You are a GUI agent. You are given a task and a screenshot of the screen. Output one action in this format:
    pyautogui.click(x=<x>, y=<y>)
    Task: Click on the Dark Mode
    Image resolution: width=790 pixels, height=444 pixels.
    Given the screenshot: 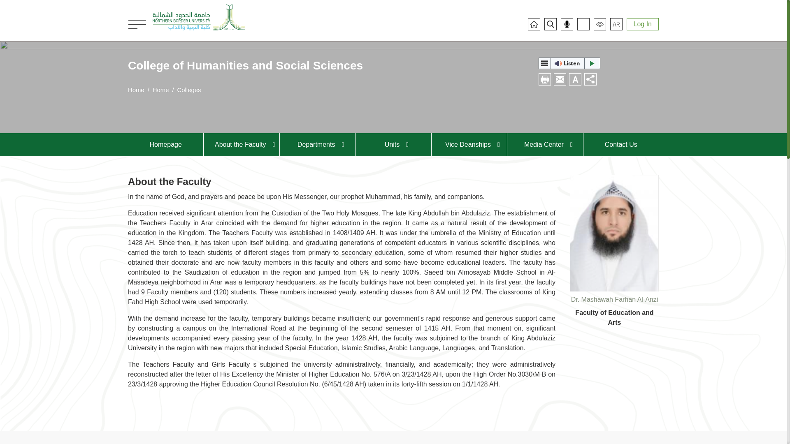 What is the action you would take?
    pyautogui.click(x=600, y=24)
    